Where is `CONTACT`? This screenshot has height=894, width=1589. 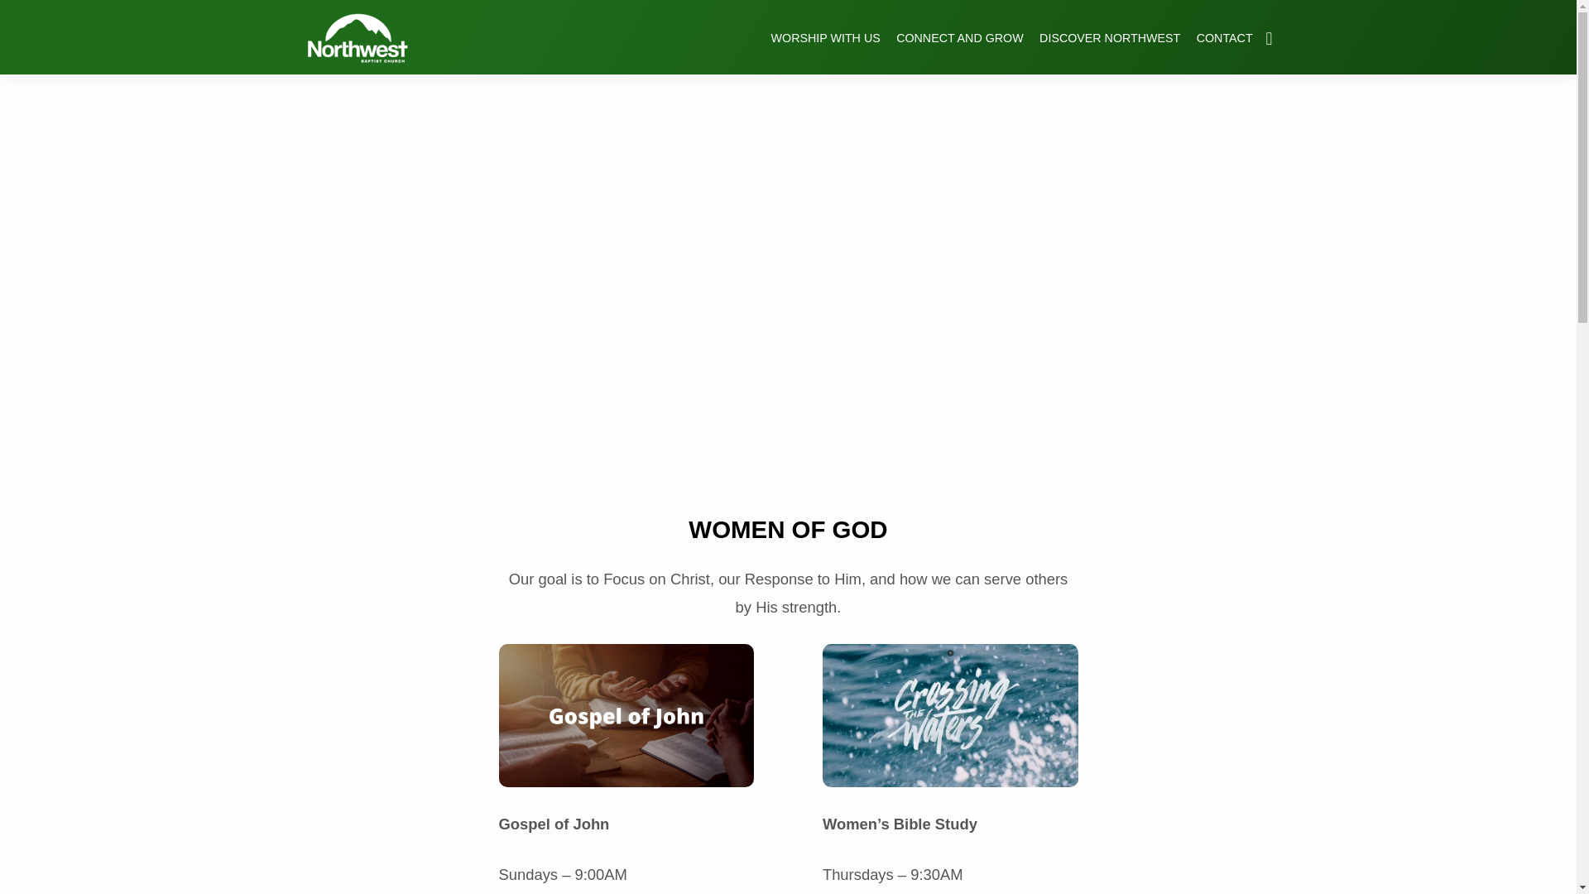
CONTACT is located at coordinates (1225, 48).